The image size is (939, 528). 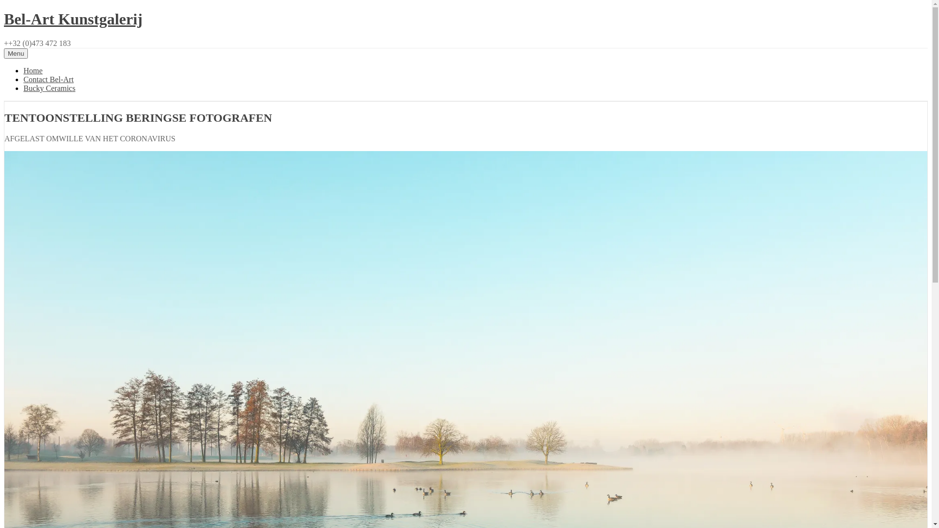 What do you see at coordinates (16, 54) in the screenshot?
I see `Menu` at bounding box center [16, 54].